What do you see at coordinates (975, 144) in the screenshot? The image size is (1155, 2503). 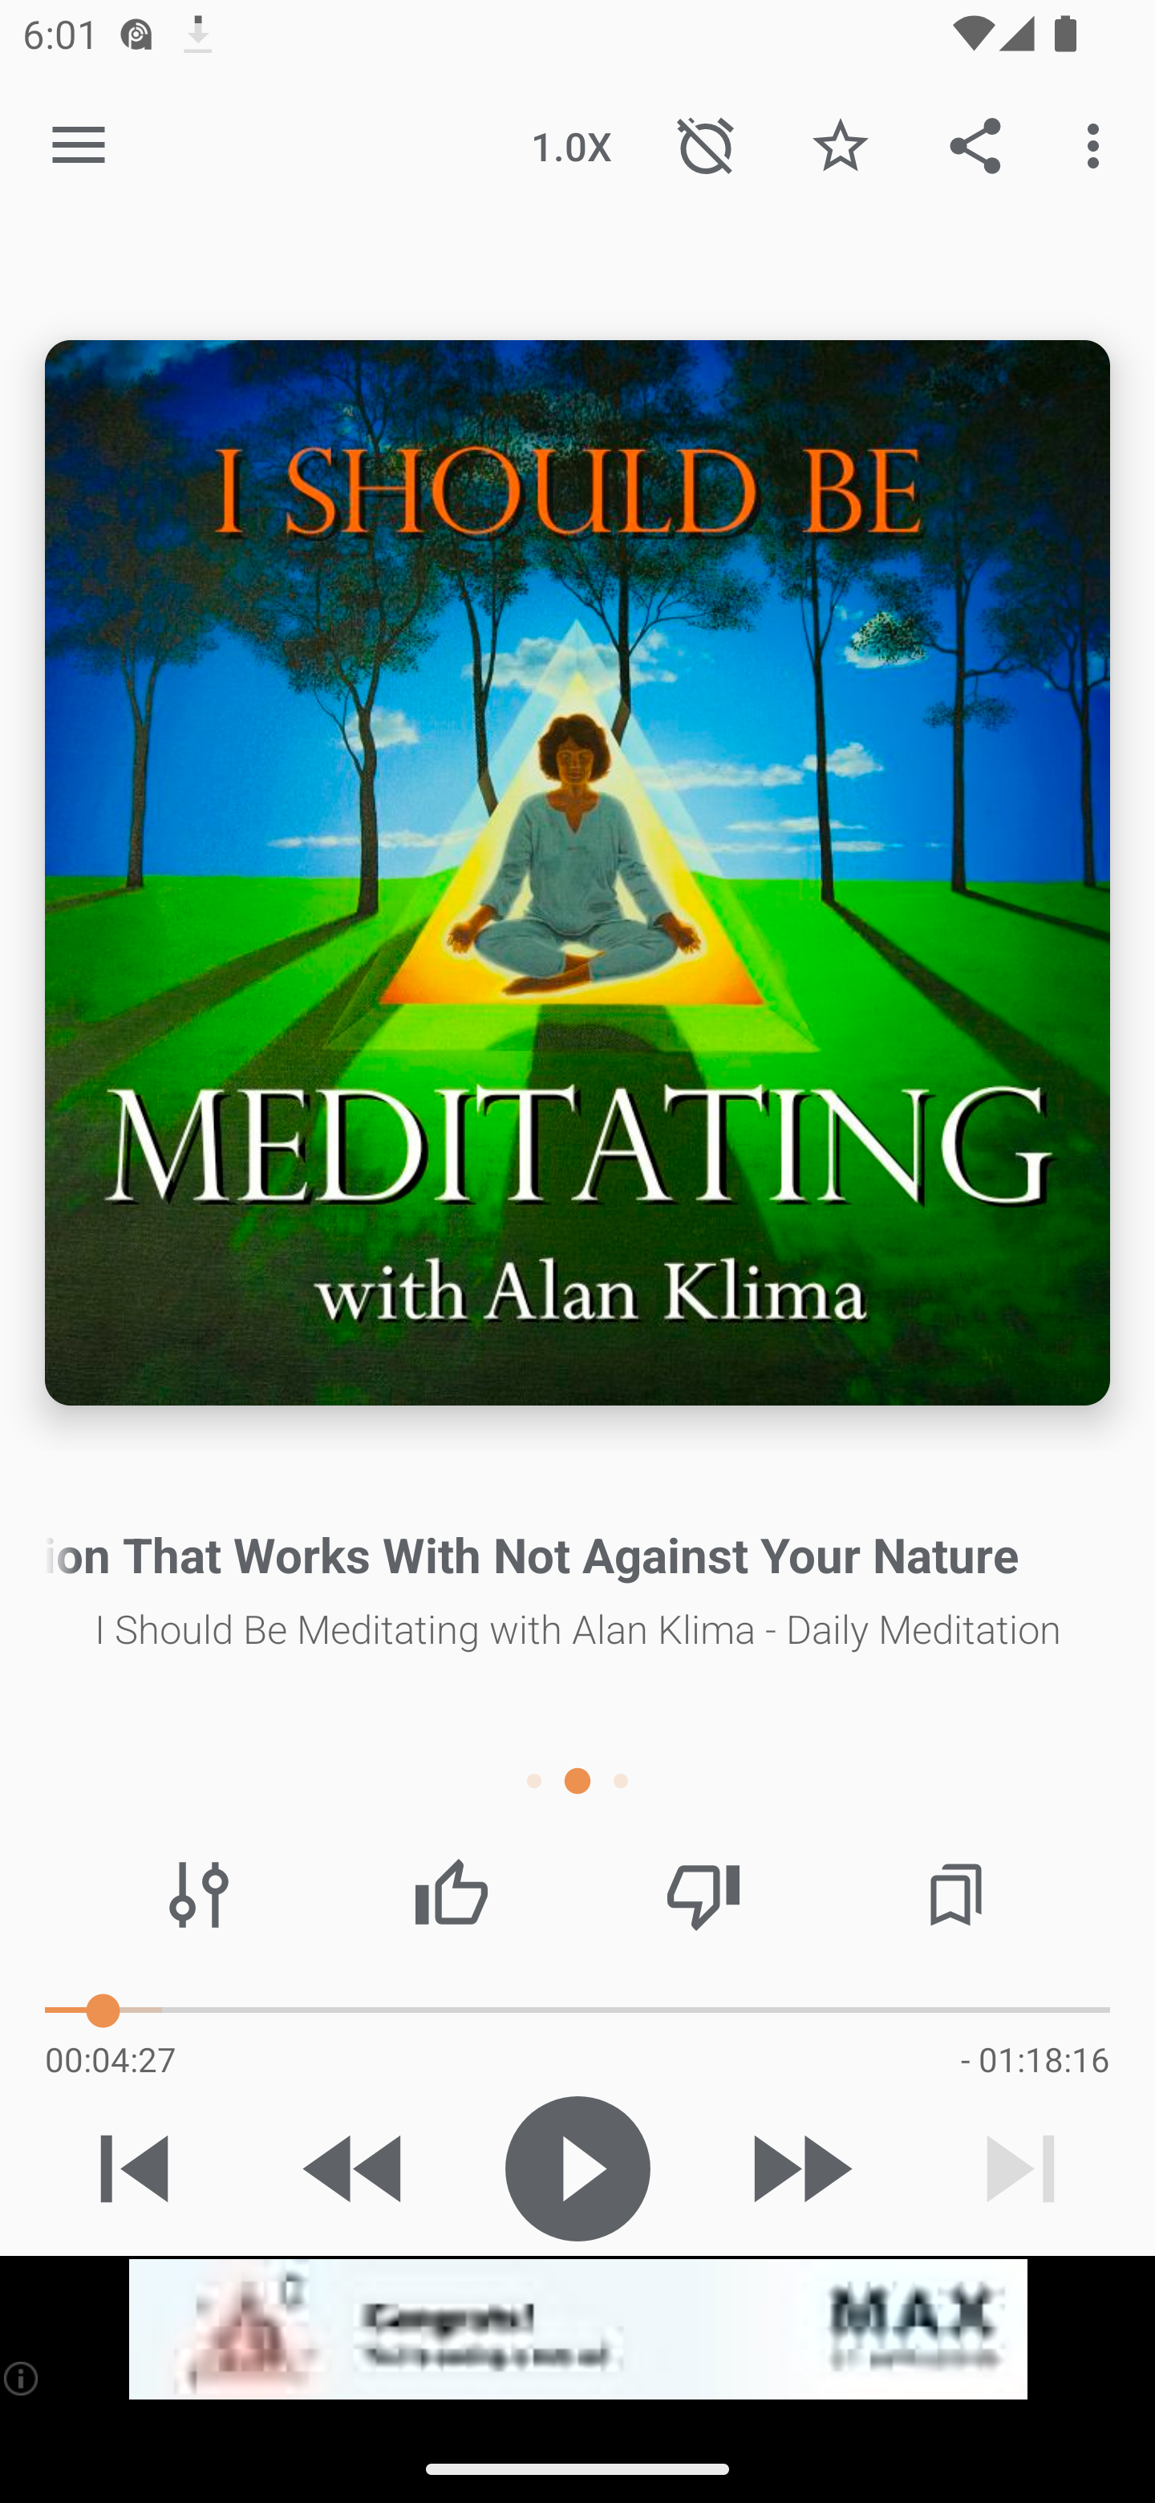 I see `Share` at bounding box center [975, 144].